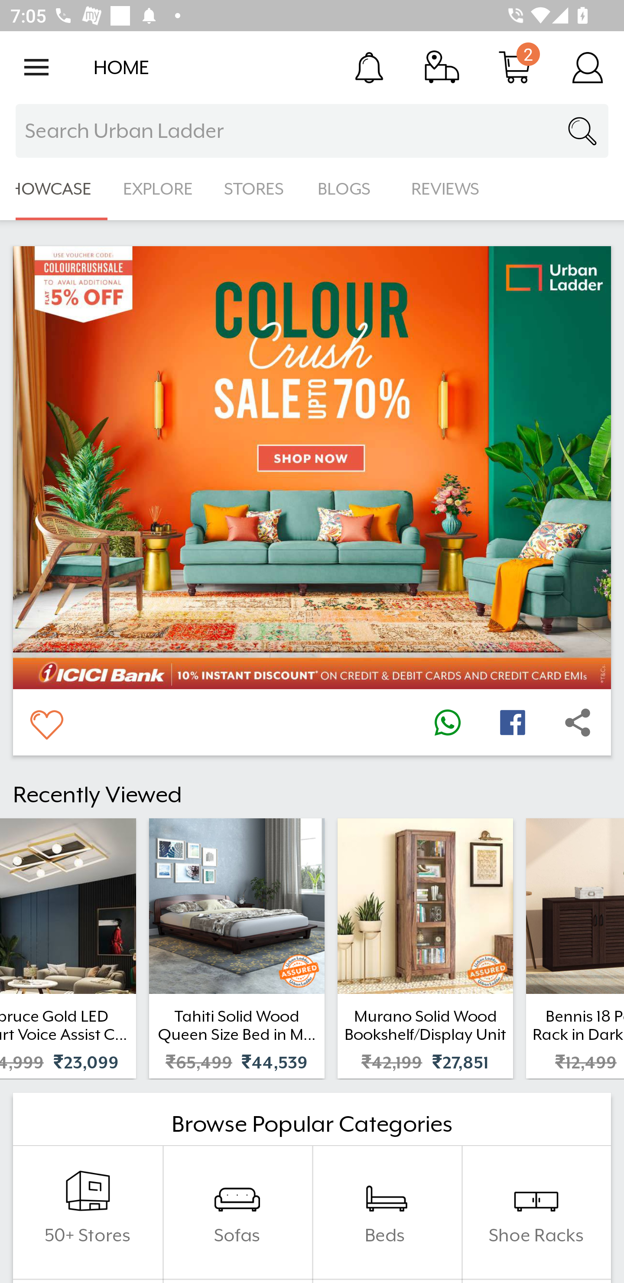  What do you see at coordinates (536, 1212) in the screenshot?
I see `Shoe Racks` at bounding box center [536, 1212].